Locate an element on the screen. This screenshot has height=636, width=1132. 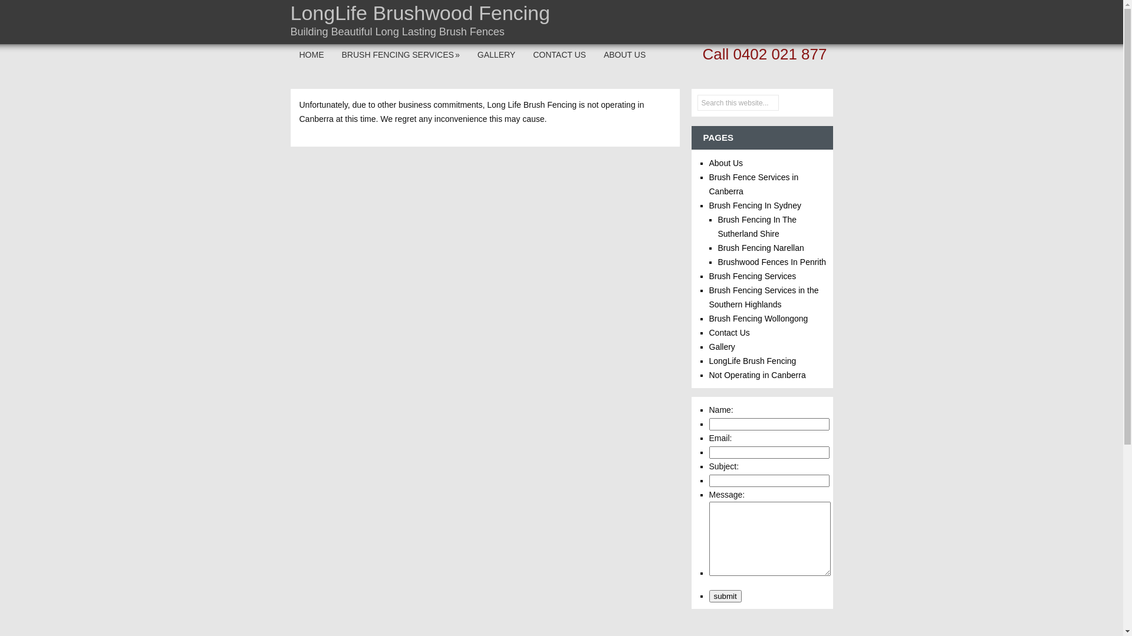
Brush Fencing Wollongong is located at coordinates (758, 319).